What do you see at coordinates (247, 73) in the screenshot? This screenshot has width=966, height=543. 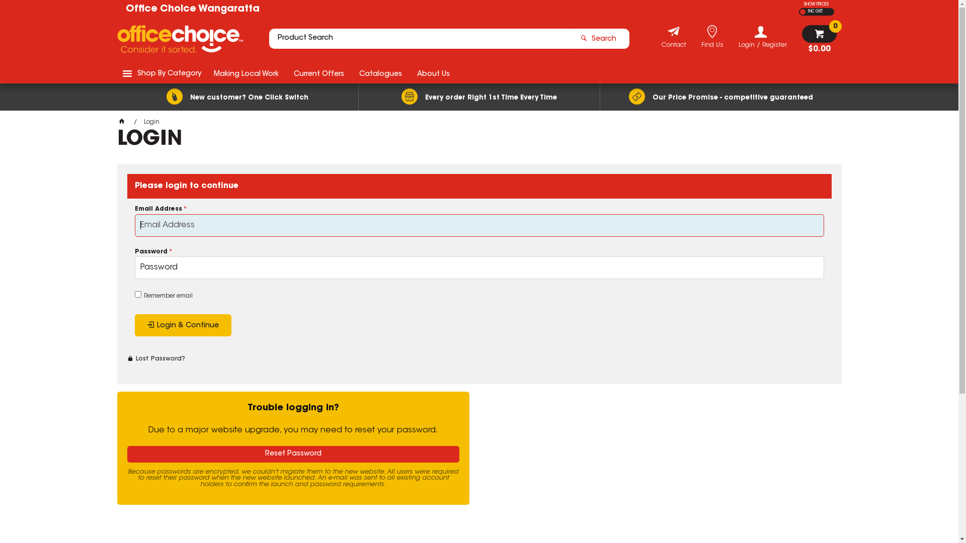 I see `Making Local Work` at bounding box center [247, 73].